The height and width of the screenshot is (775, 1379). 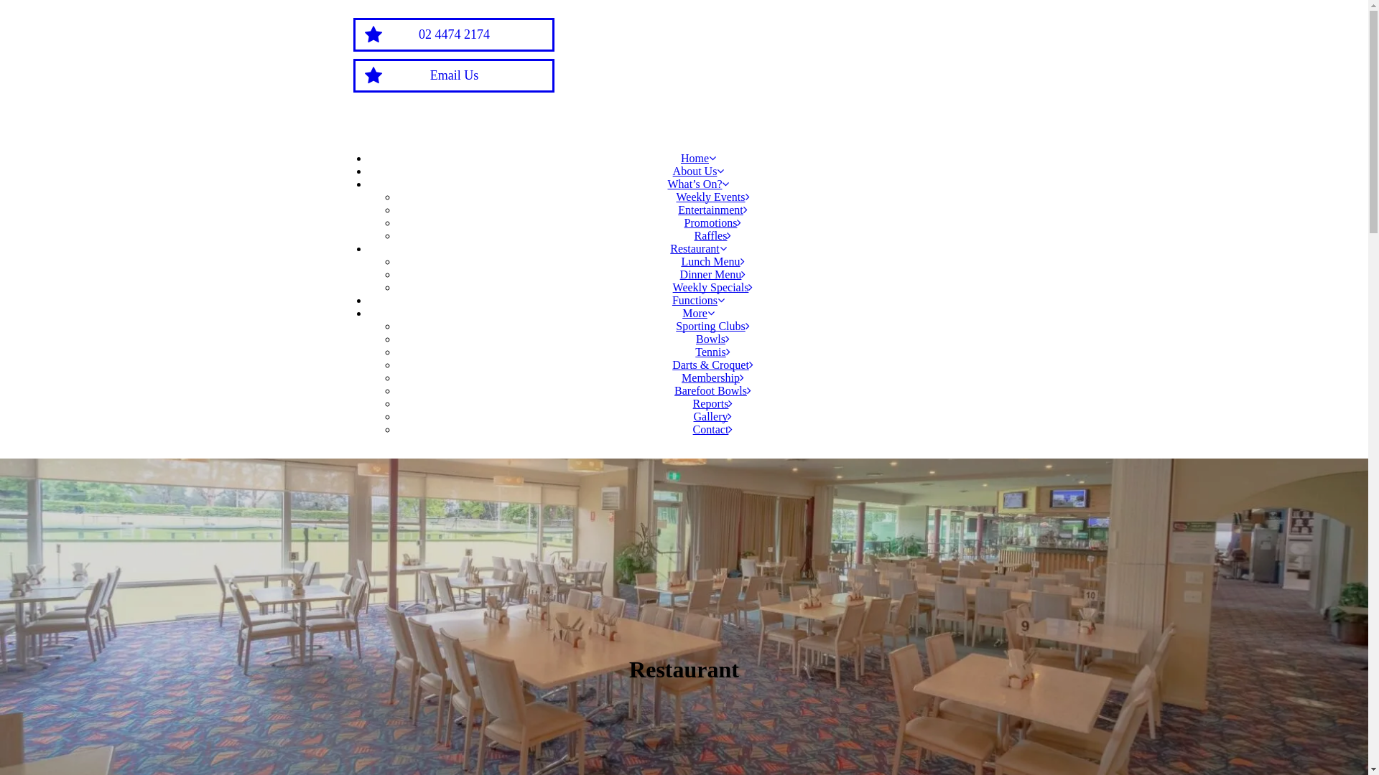 I want to click on Raffles, so click(x=713, y=235).